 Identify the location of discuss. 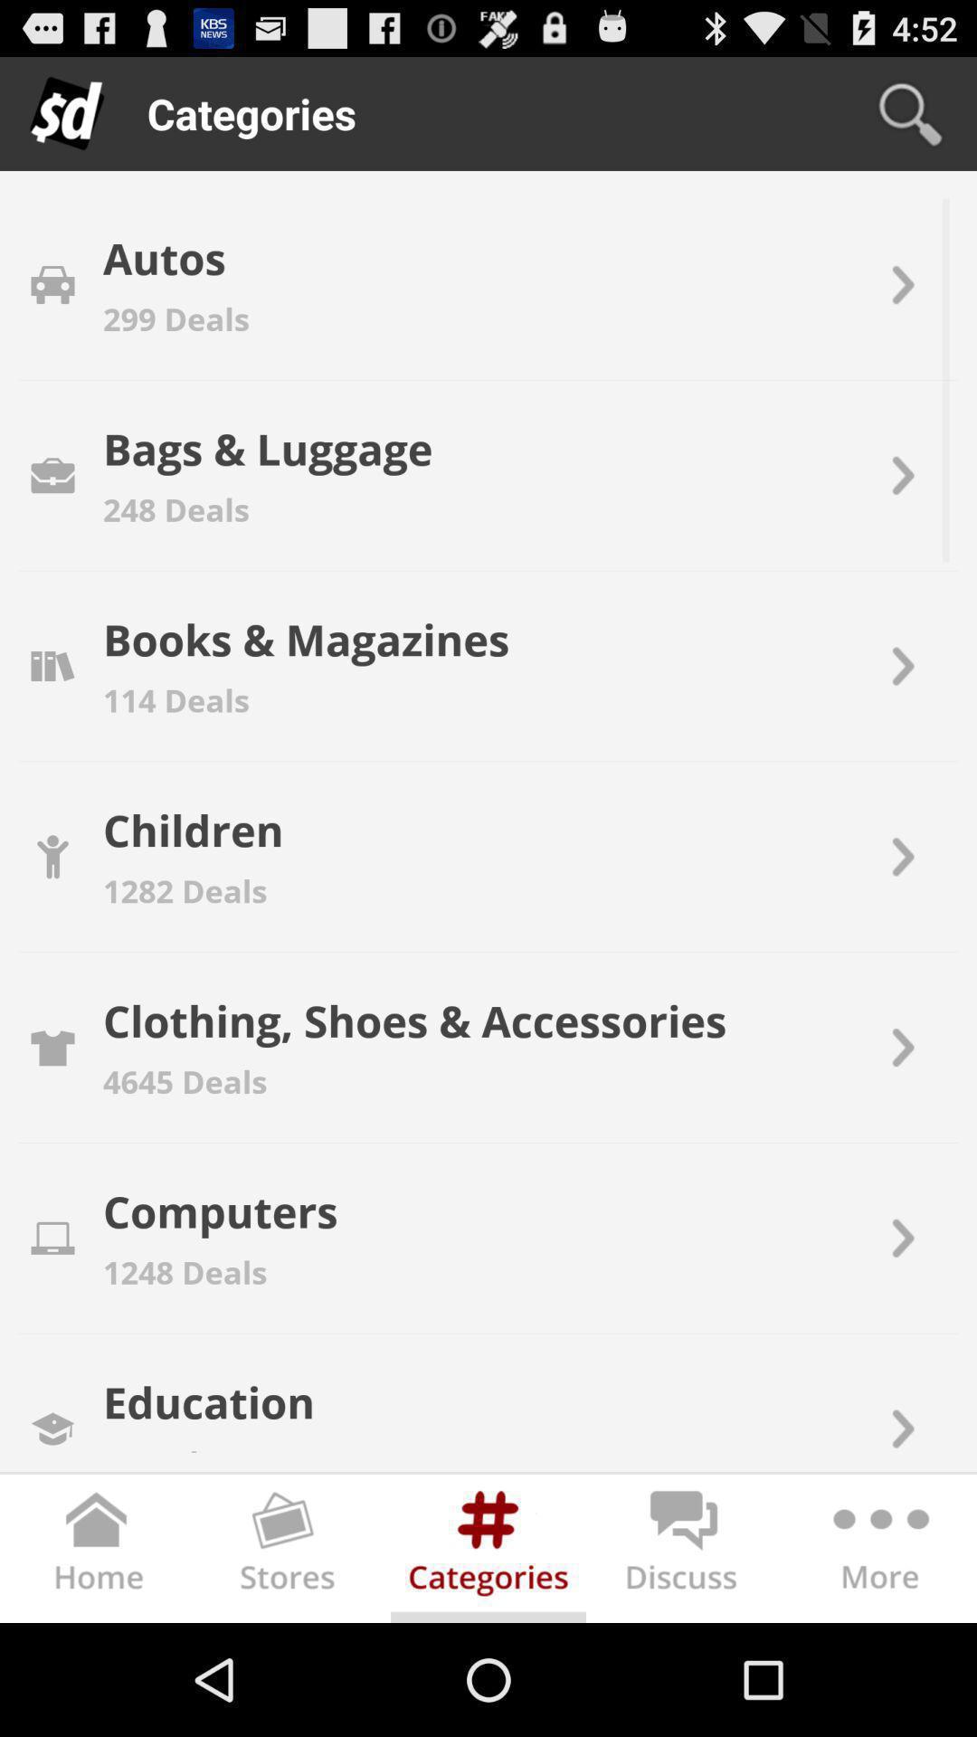
(684, 1552).